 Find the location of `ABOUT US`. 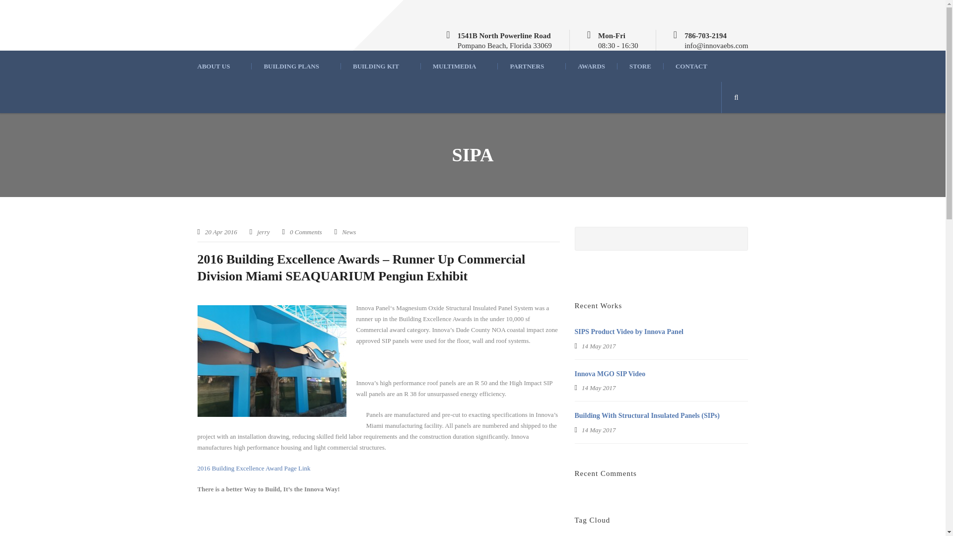

ABOUT US is located at coordinates (224, 67).